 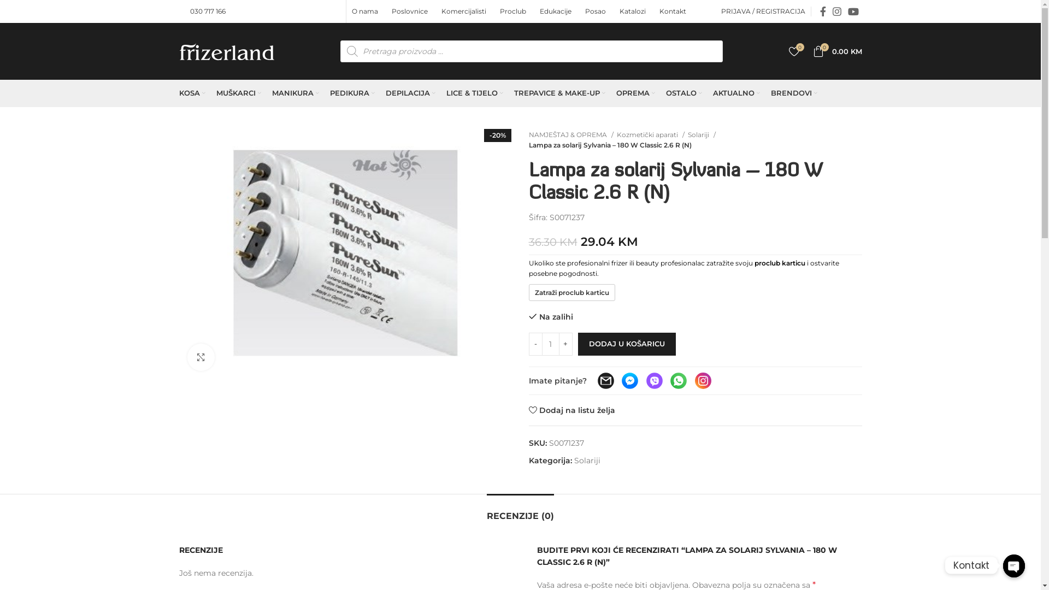 I want to click on Prijavi se, so click(x=715, y=178).